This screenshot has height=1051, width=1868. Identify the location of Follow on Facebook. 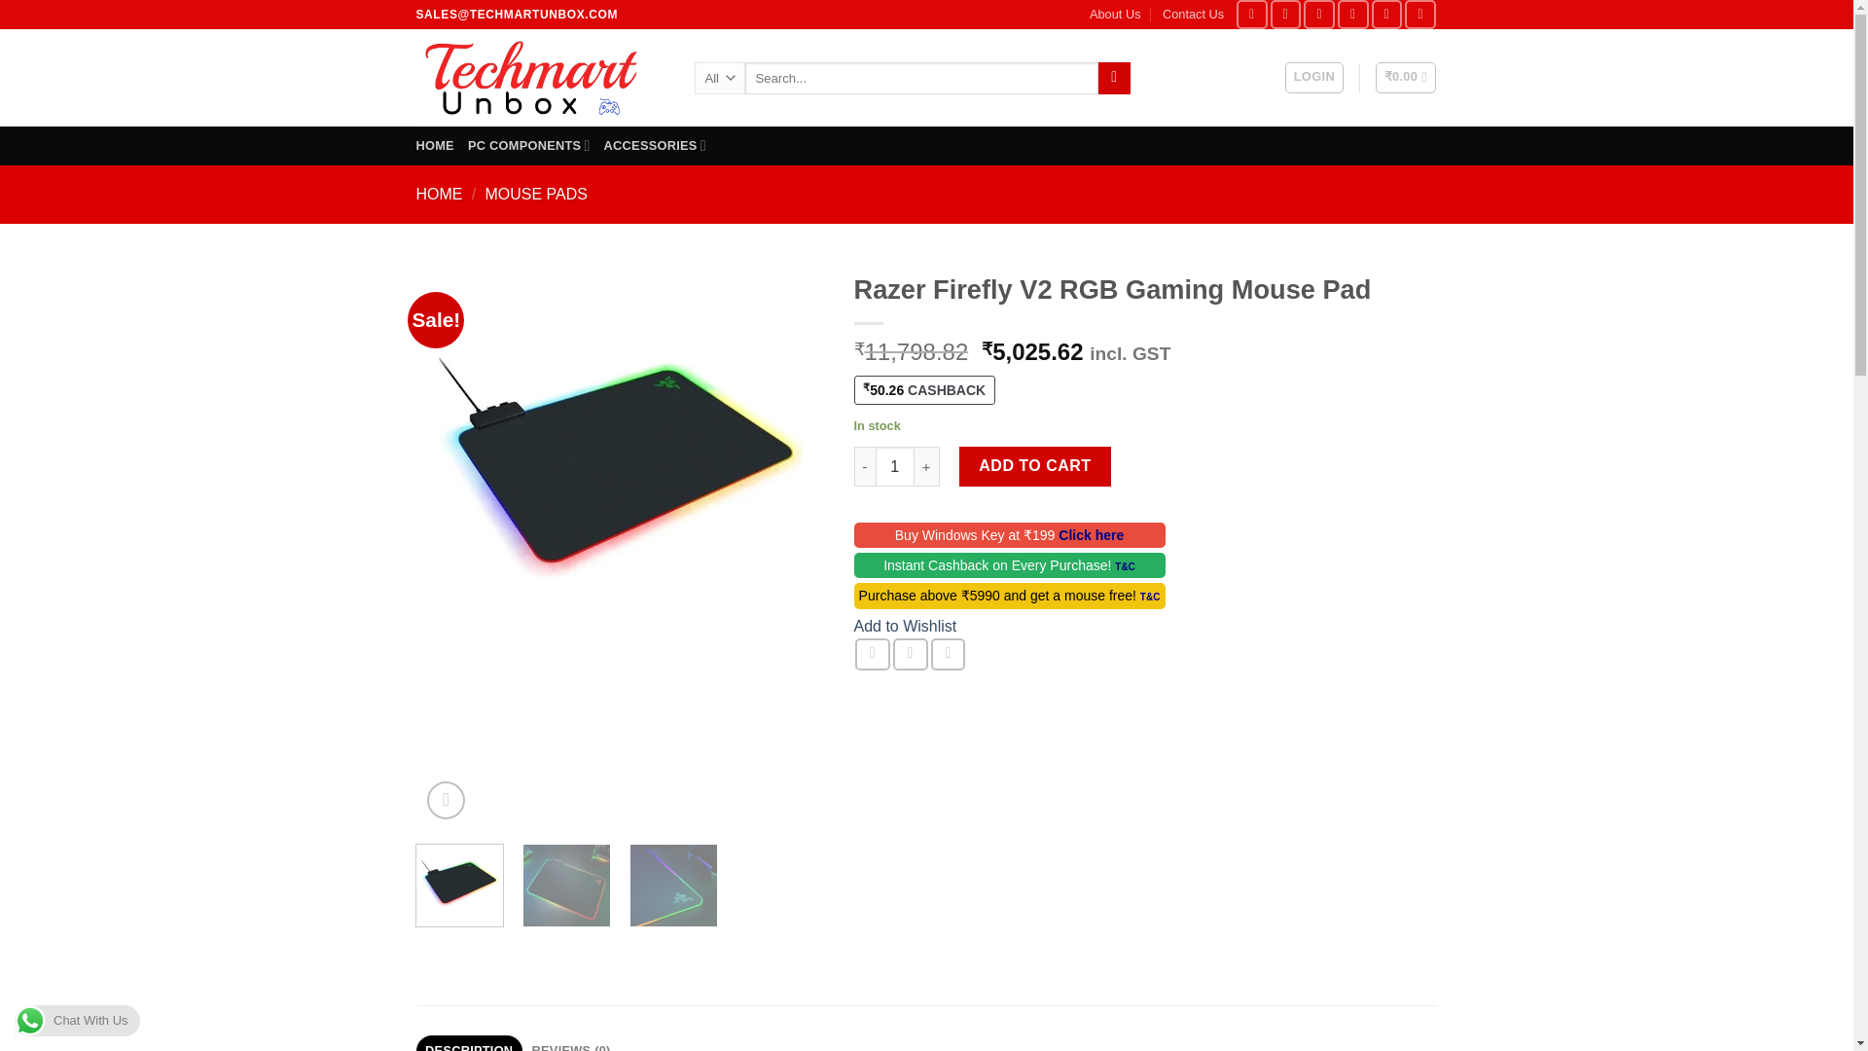
(1252, 14).